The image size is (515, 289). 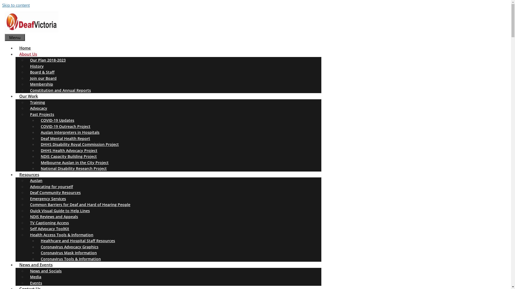 What do you see at coordinates (60, 211) in the screenshot?
I see `Quick Visual Guide to Help Lines` at bounding box center [60, 211].